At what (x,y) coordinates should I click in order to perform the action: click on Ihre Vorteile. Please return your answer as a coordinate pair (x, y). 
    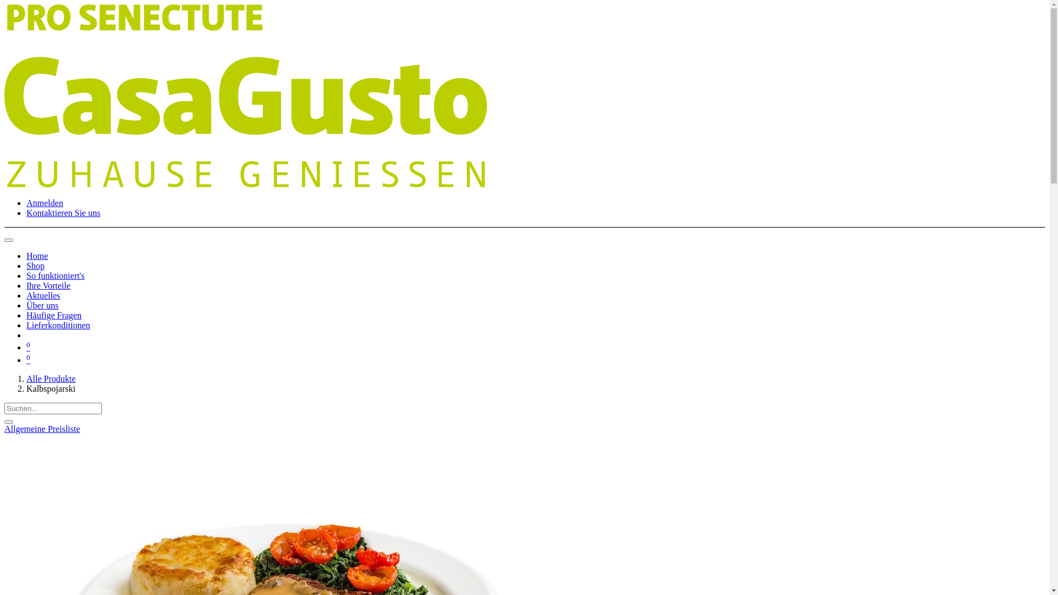
    Looking at the image, I should click on (48, 285).